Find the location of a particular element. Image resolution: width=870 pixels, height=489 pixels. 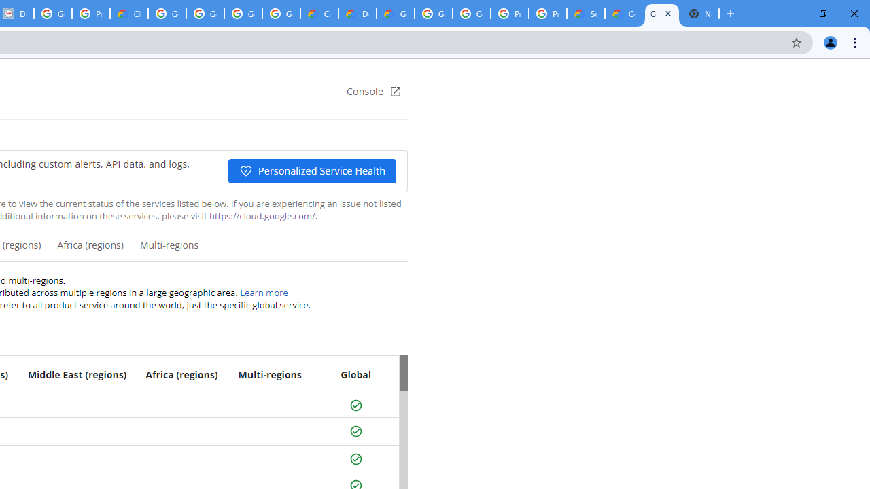

Africa (regions) is located at coordinates (90, 250).